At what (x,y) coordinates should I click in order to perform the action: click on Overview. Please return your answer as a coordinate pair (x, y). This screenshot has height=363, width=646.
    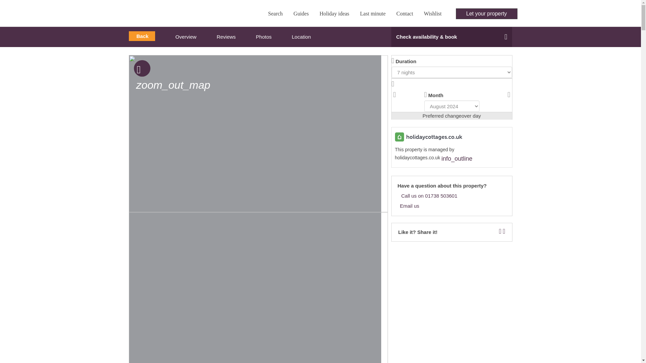
    Looking at the image, I should click on (186, 37).